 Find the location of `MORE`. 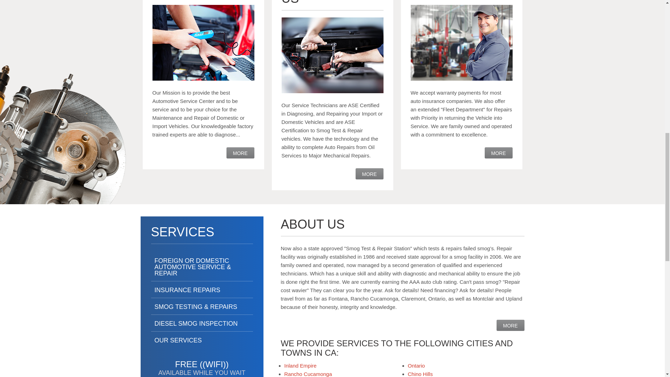

MORE is located at coordinates (510, 325).